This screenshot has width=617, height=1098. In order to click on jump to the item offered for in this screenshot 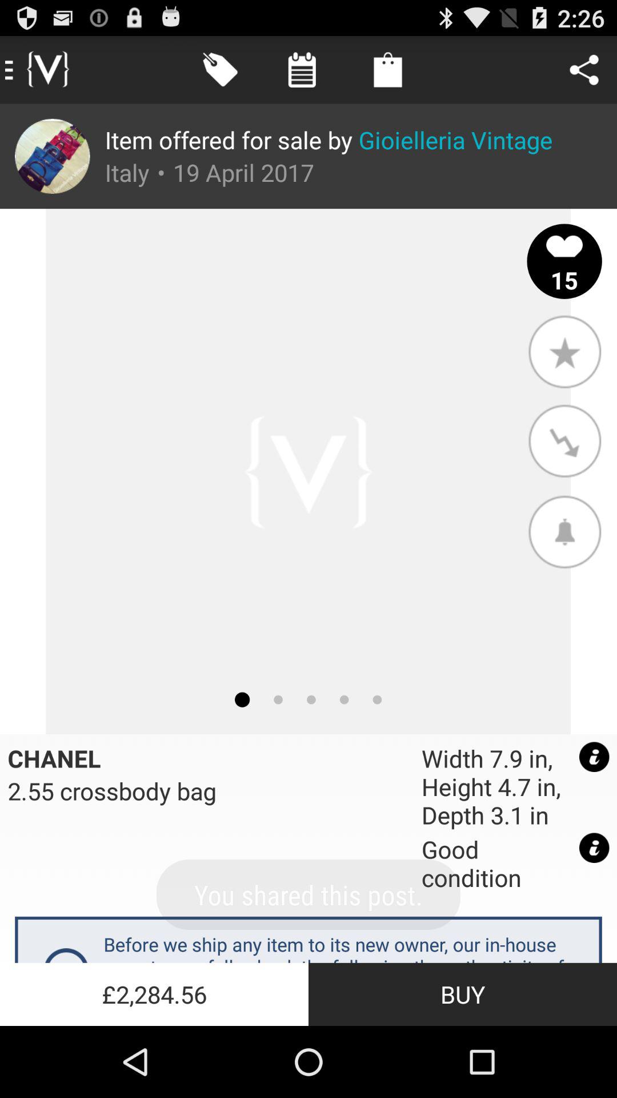, I will do `click(328, 140)`.